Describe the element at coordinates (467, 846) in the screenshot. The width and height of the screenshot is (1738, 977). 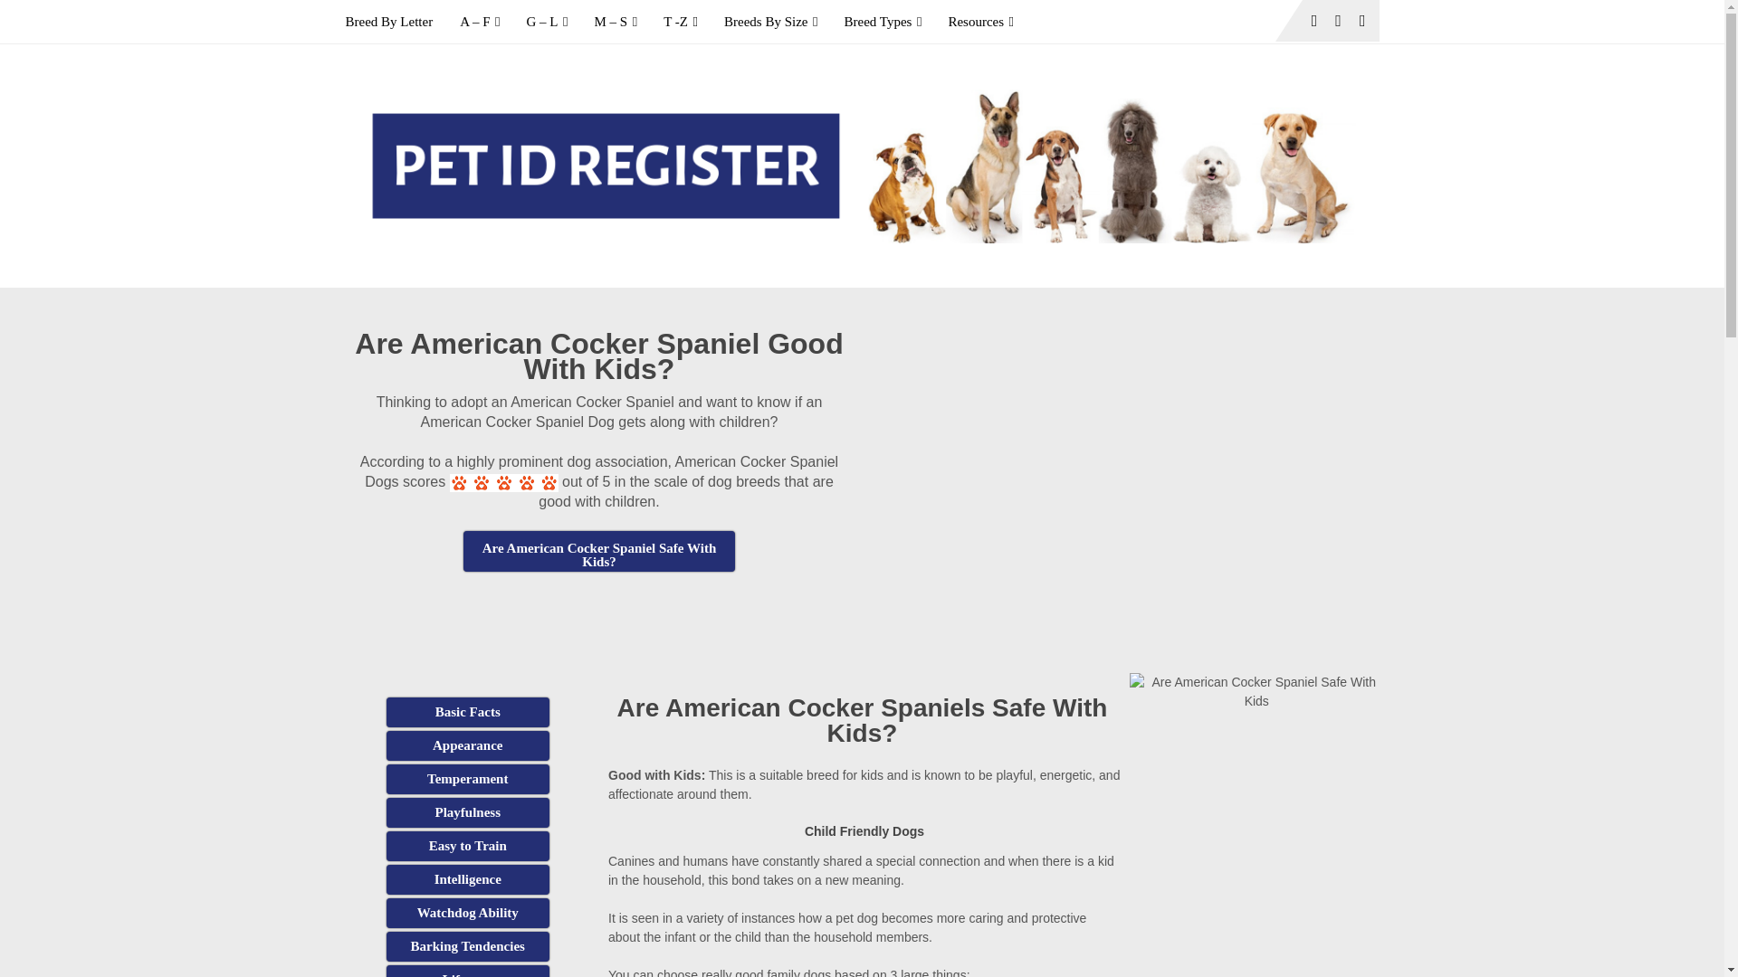
I see `Are American Cocker Spaniel Dogs Easy to Train?` at that location.